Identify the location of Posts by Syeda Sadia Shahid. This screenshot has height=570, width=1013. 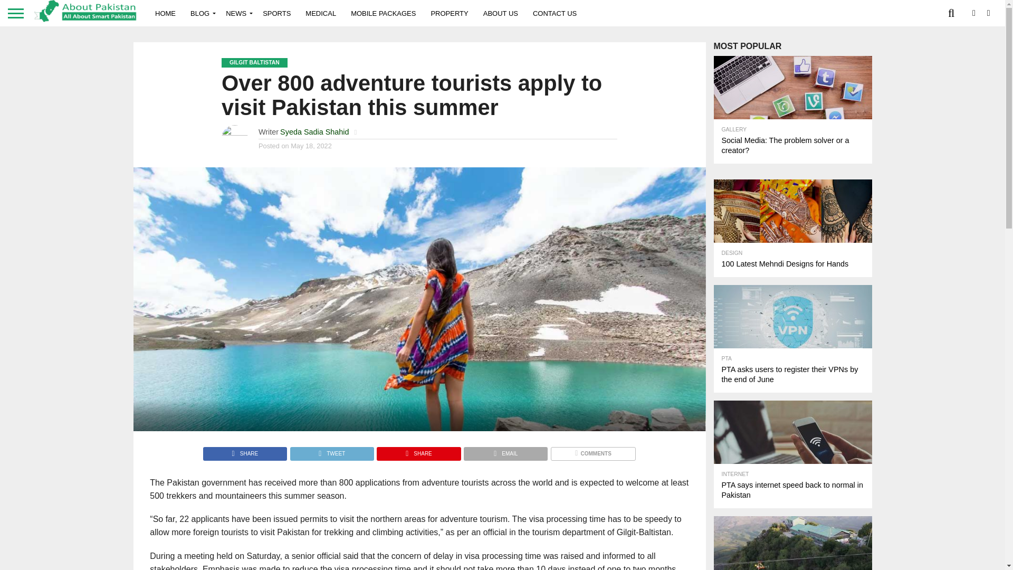
(314, 132).